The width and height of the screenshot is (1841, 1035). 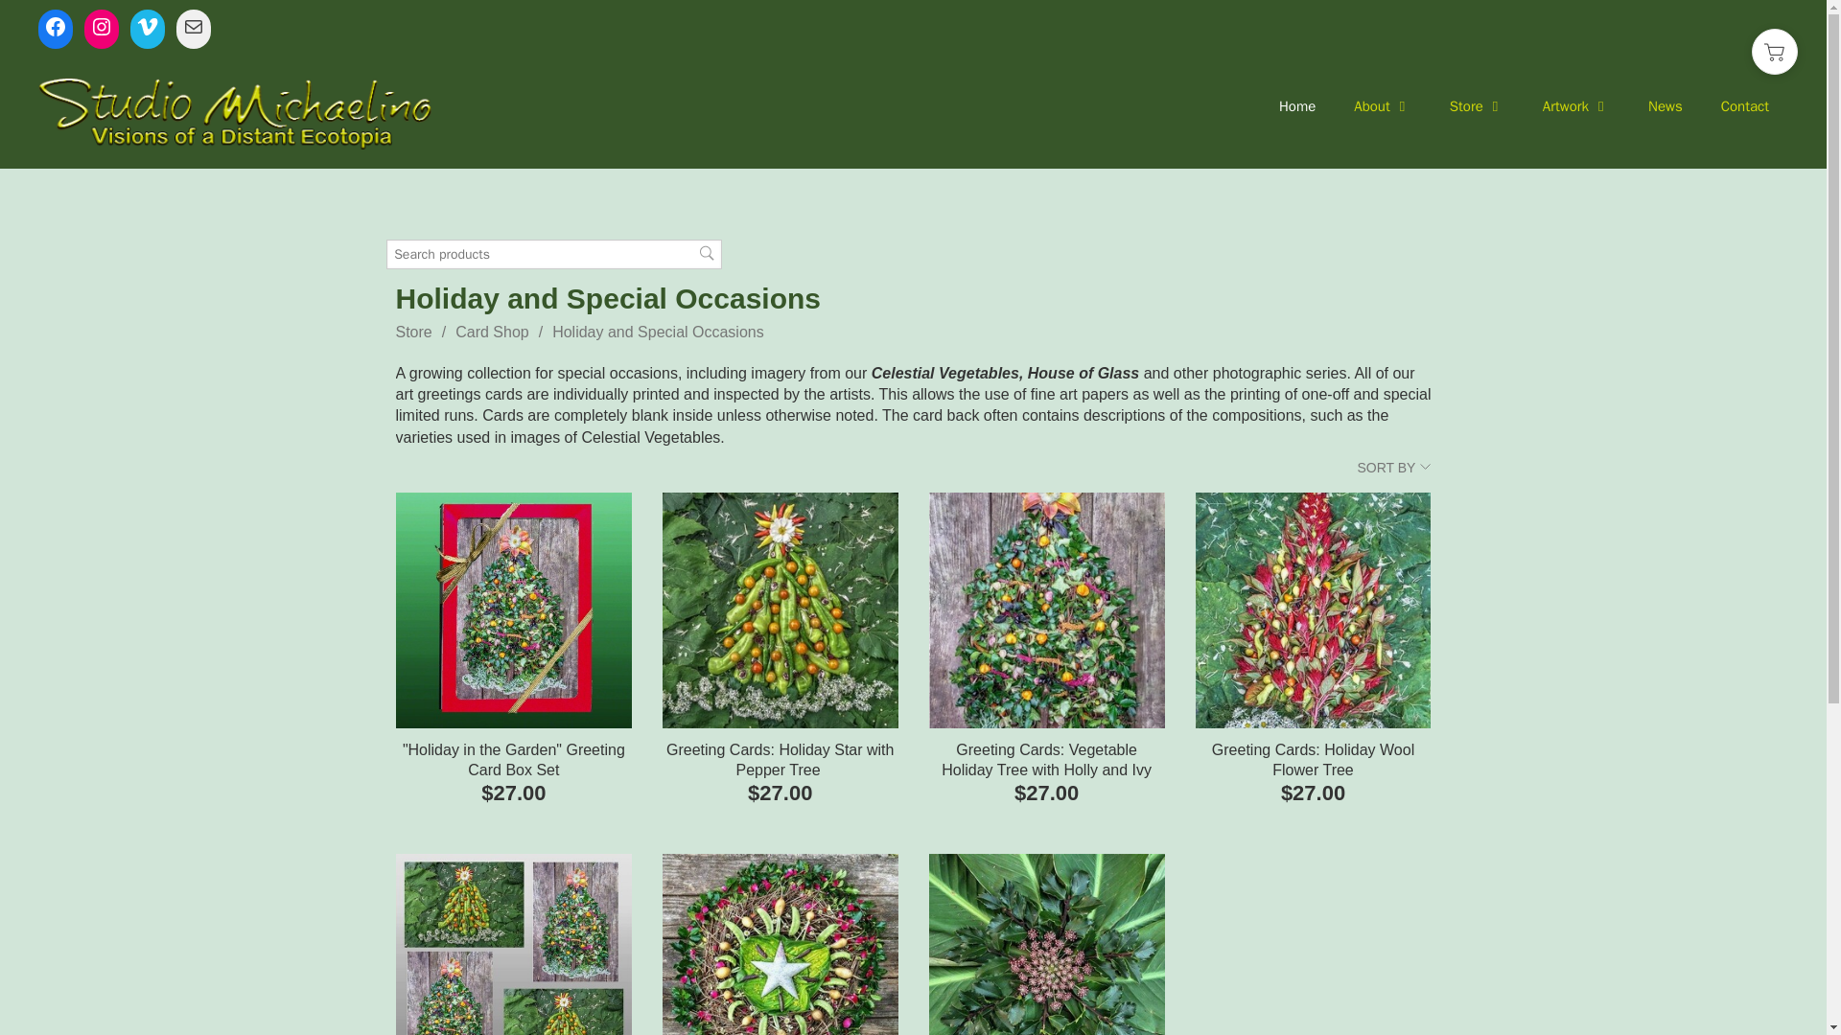 What do you see at coordinates (102, 27) in the screenshot?
I see `Instagram` at bounding box center [102, 27].